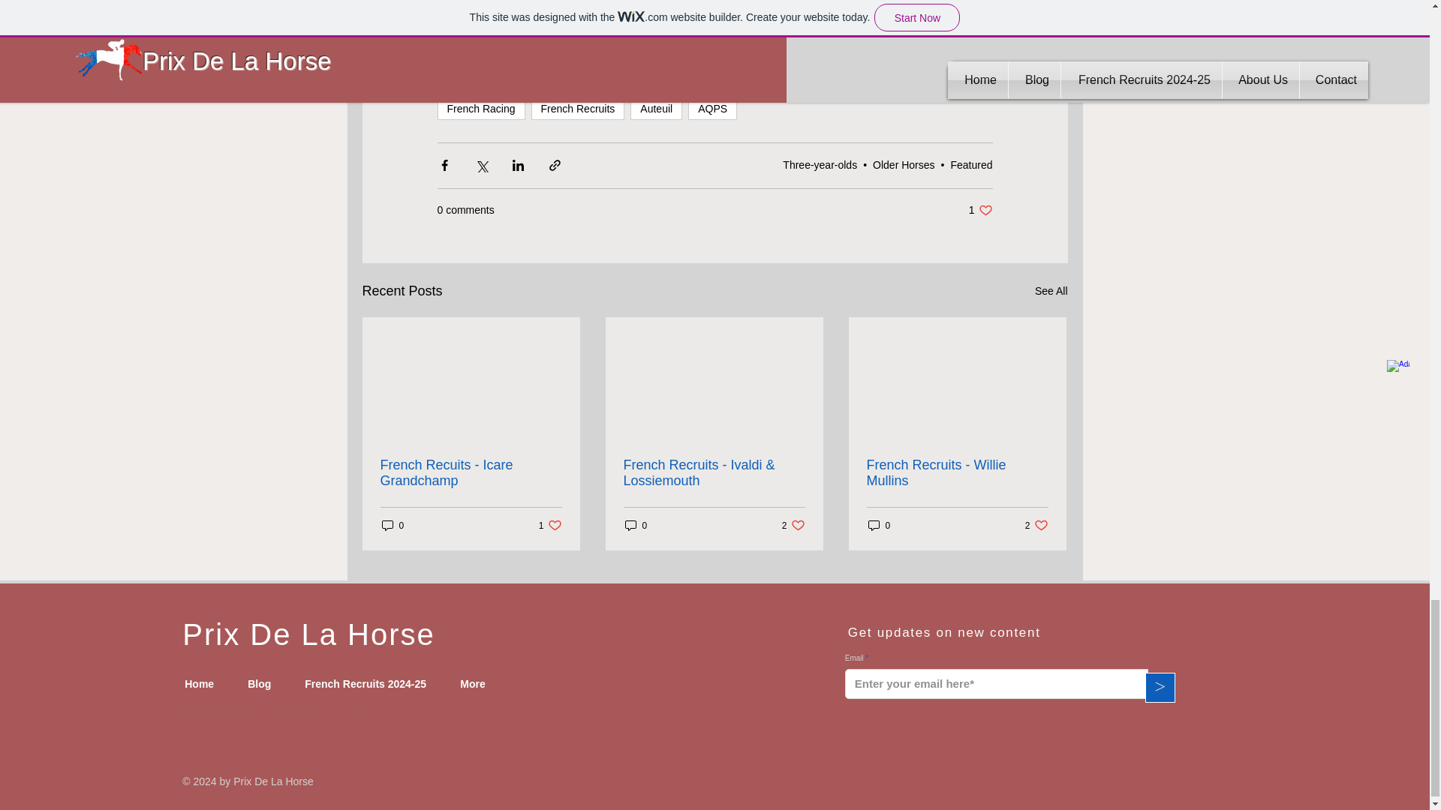  Describe the element at coordinates (712, 108) in the screenshot. I see `Three-year-olds` at that location.